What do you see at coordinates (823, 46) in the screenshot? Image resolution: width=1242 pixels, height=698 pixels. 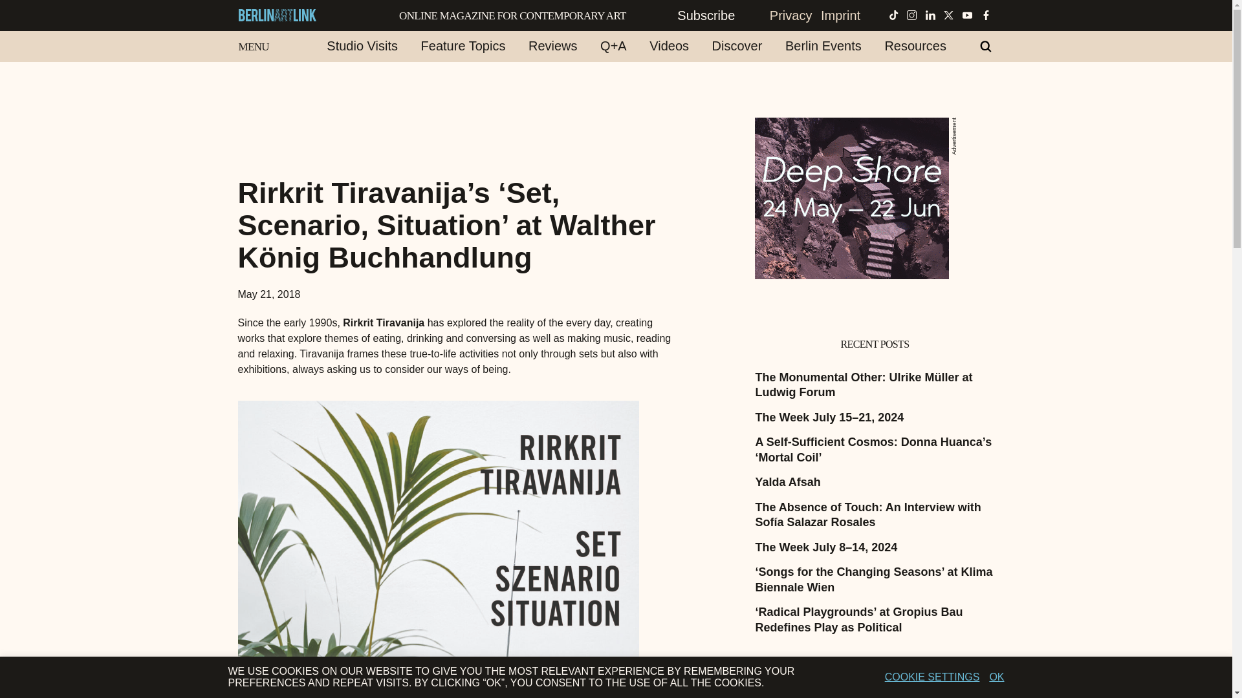 I see `Berlin Events` at bounding box center [823, 46].